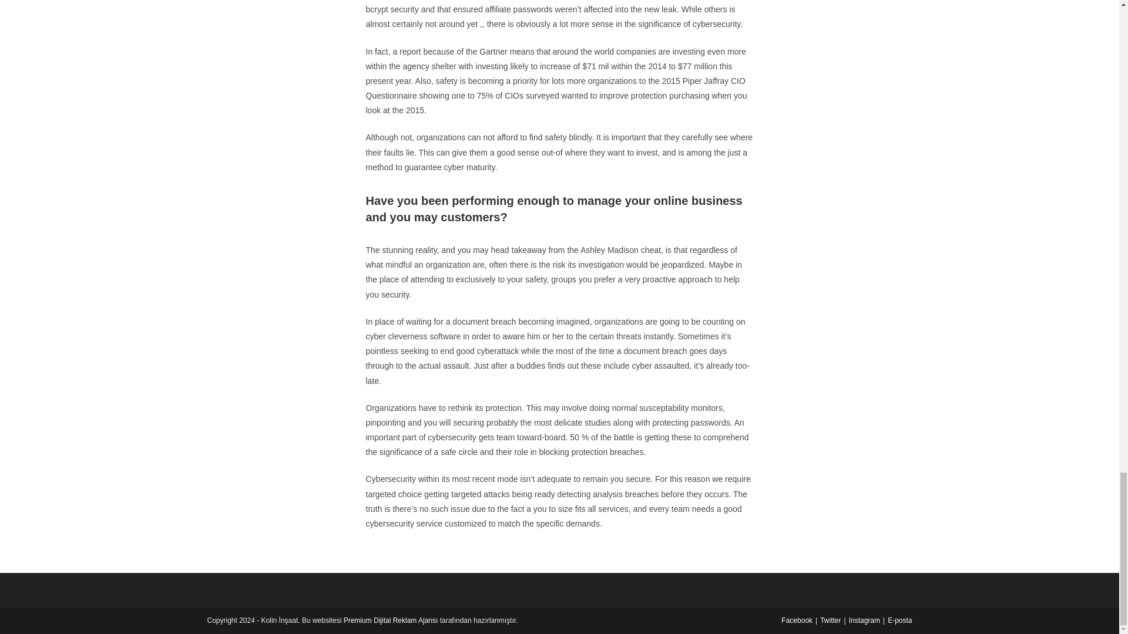 The height and width of the screenshot is (634, 1128). Describe the element at coordinates (899, 620) in the screenshot. I see `E-posta` at that location.